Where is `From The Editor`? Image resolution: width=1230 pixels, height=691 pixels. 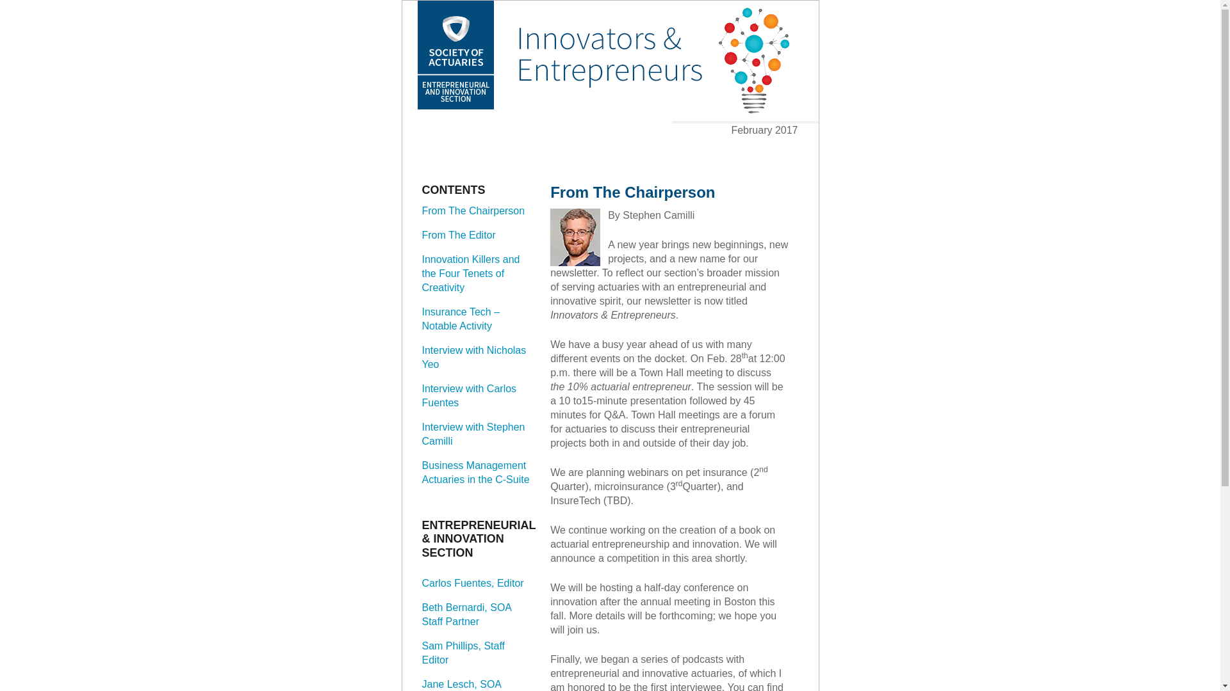
From The Editor is located at coordinates (459, 234).